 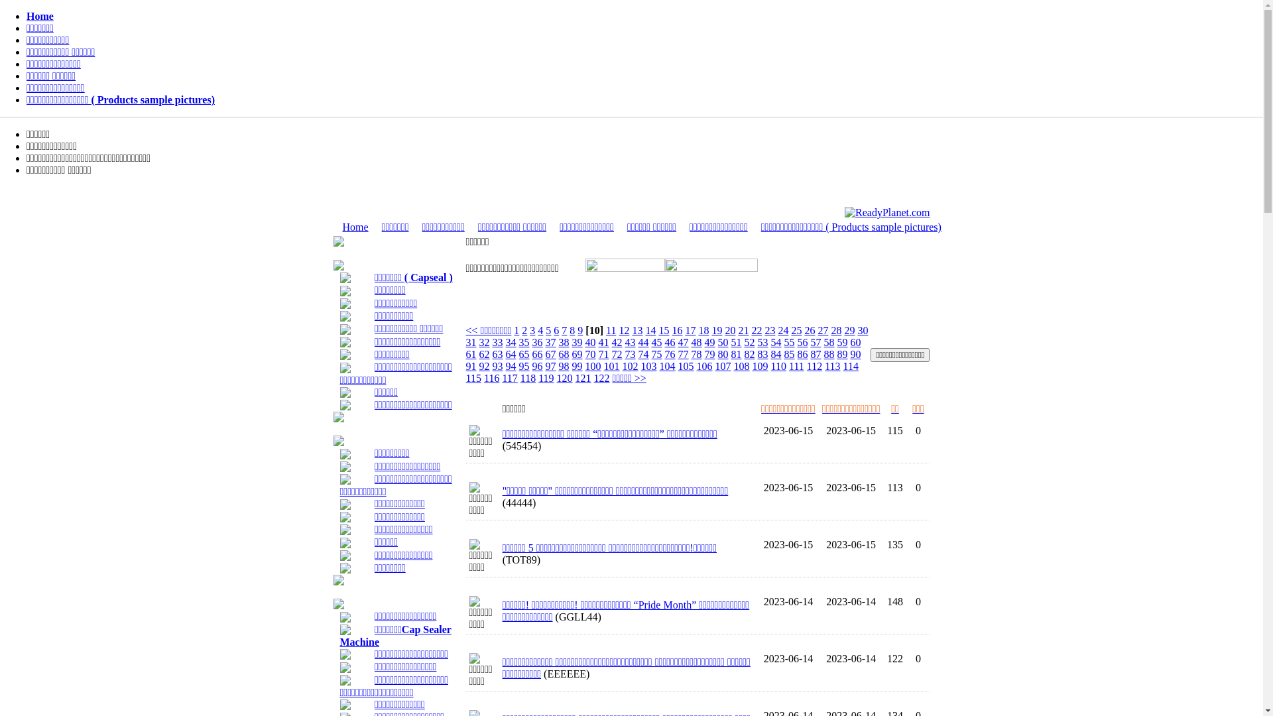 I want to click on 75, so click(x=656, y=354).